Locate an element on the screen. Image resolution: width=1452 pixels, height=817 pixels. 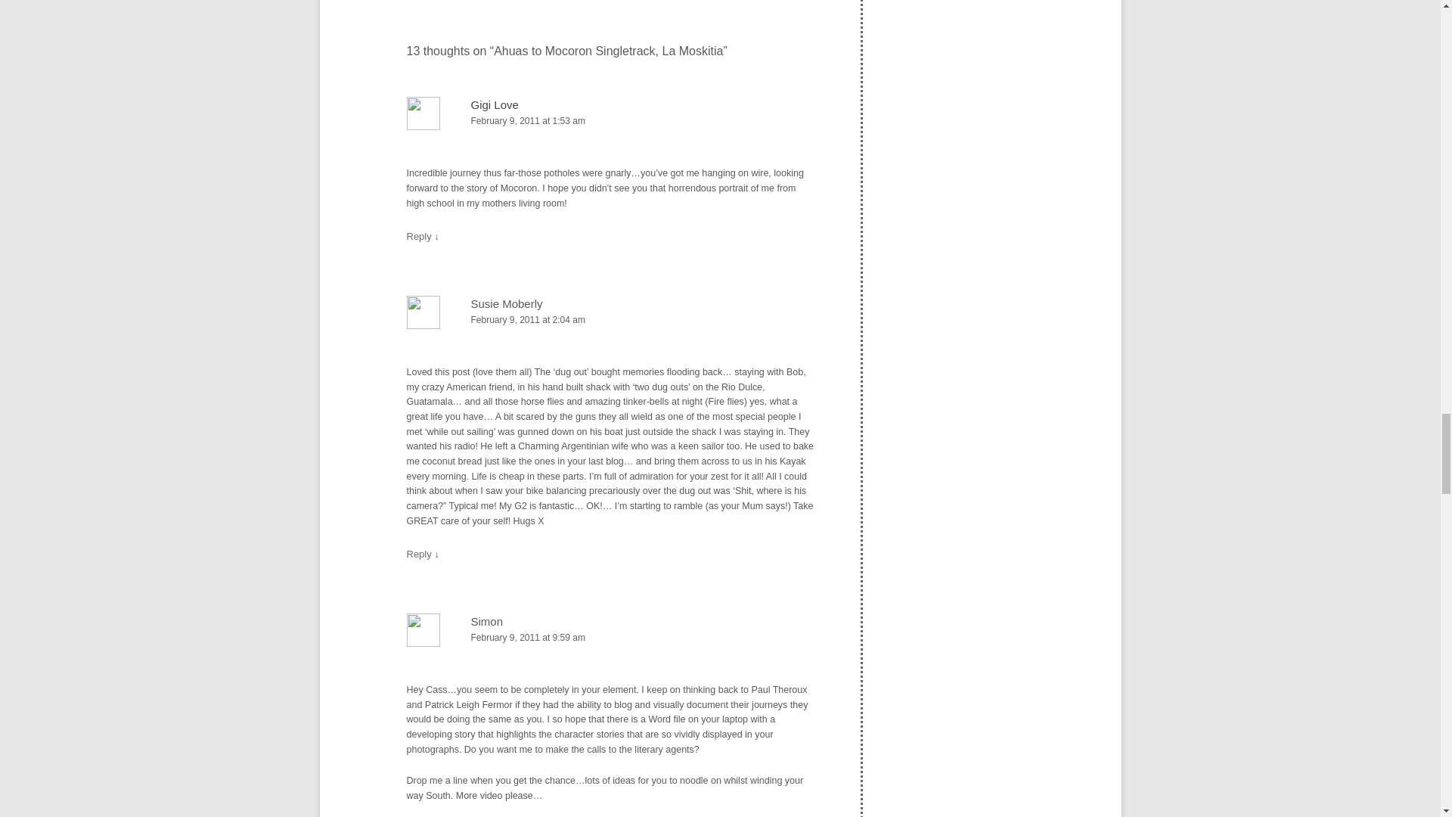
Reply is located at coordinates (419, 236).